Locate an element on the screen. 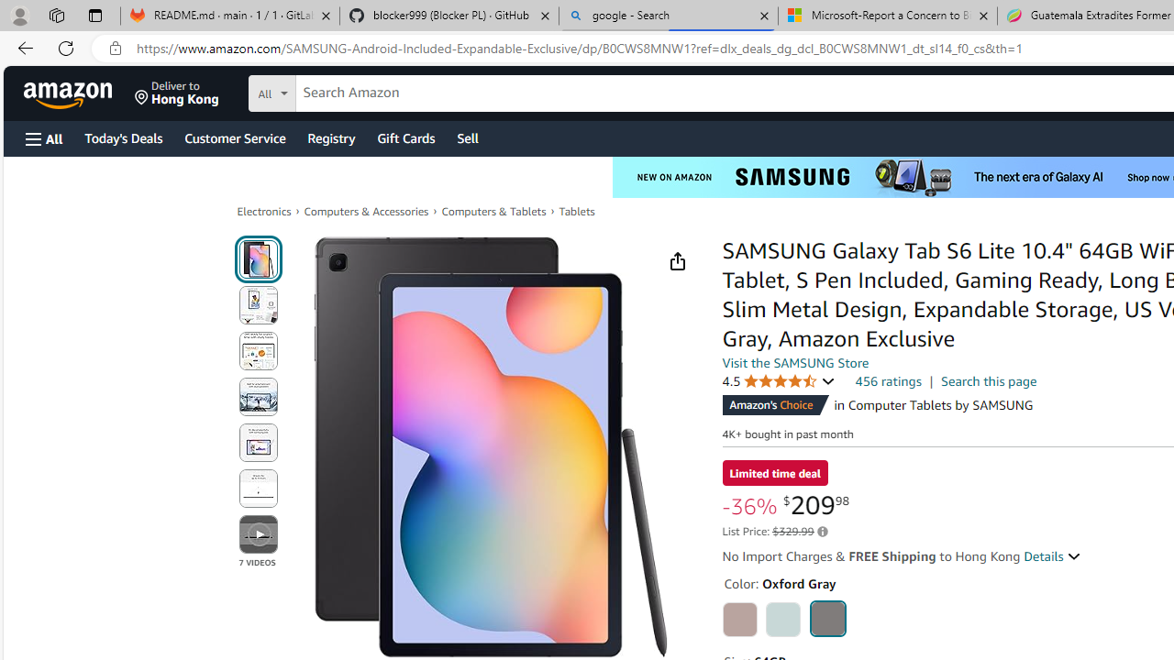 The height and width of the screenshot is (660, 1174). Amazon is located at coordinates (70, 93).